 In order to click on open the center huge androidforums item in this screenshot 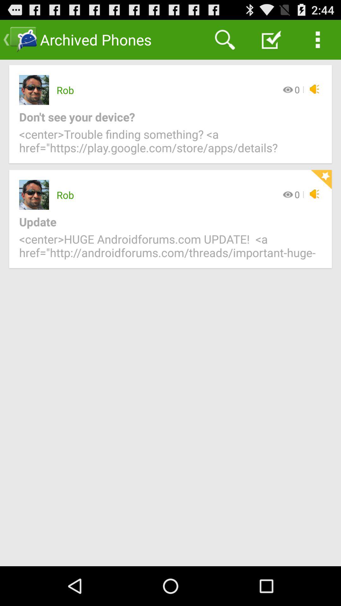, I will do `click(170, 249)`.